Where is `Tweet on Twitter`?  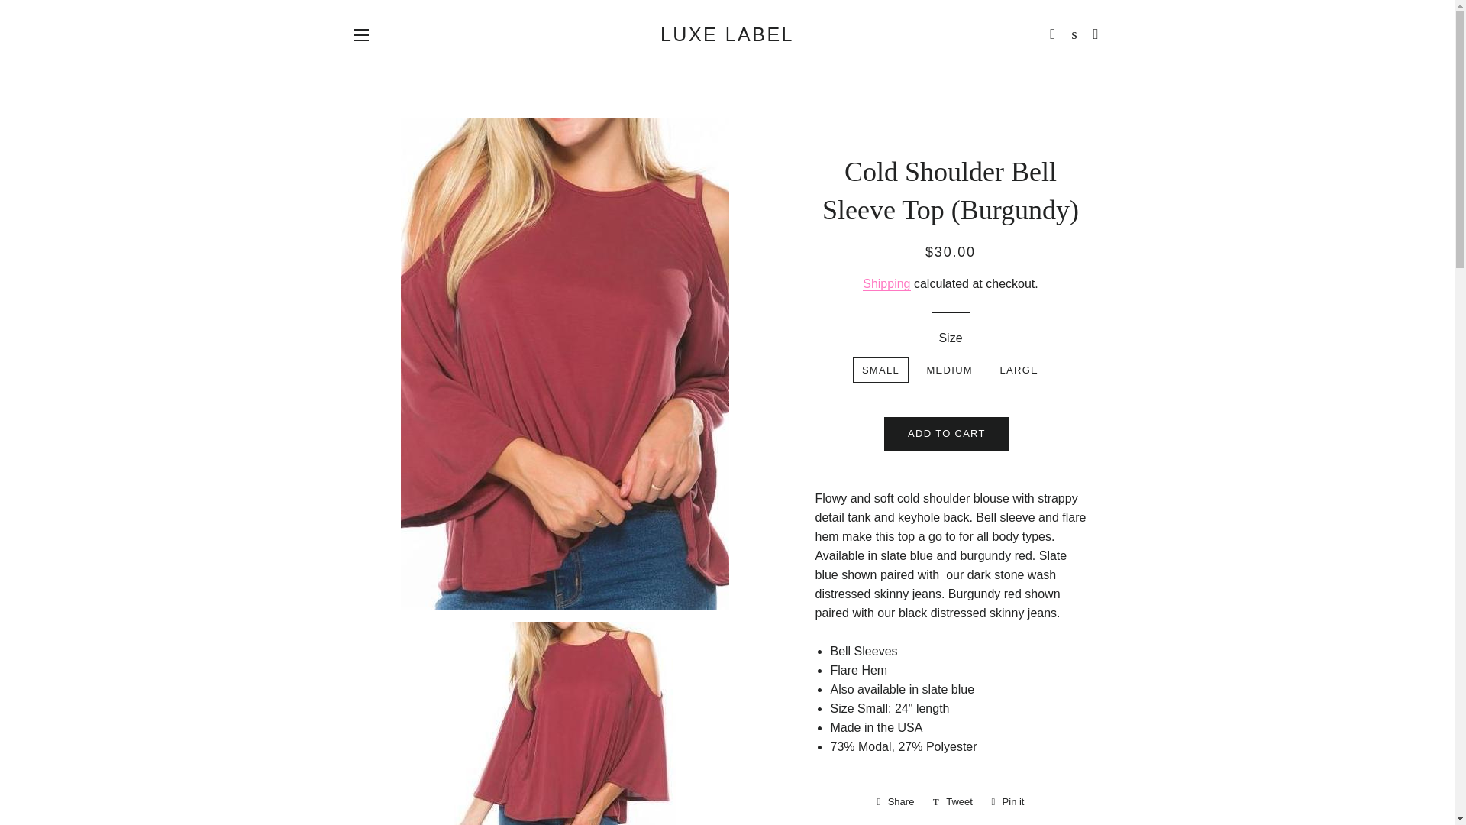
Tweet on Twitter is located at coordinates (953, 801).